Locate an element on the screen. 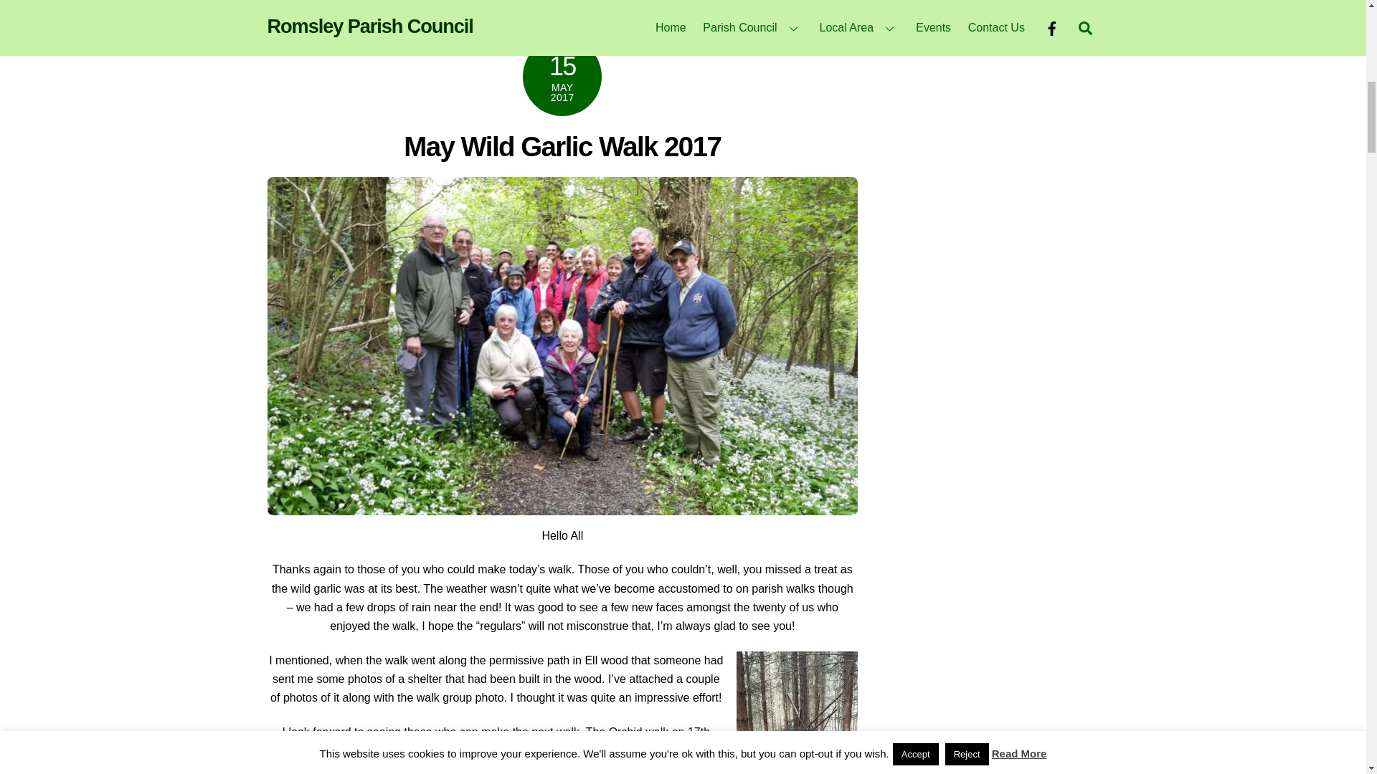  May Wild Garlic Walk 2017 is located at coordinates (562, 146).